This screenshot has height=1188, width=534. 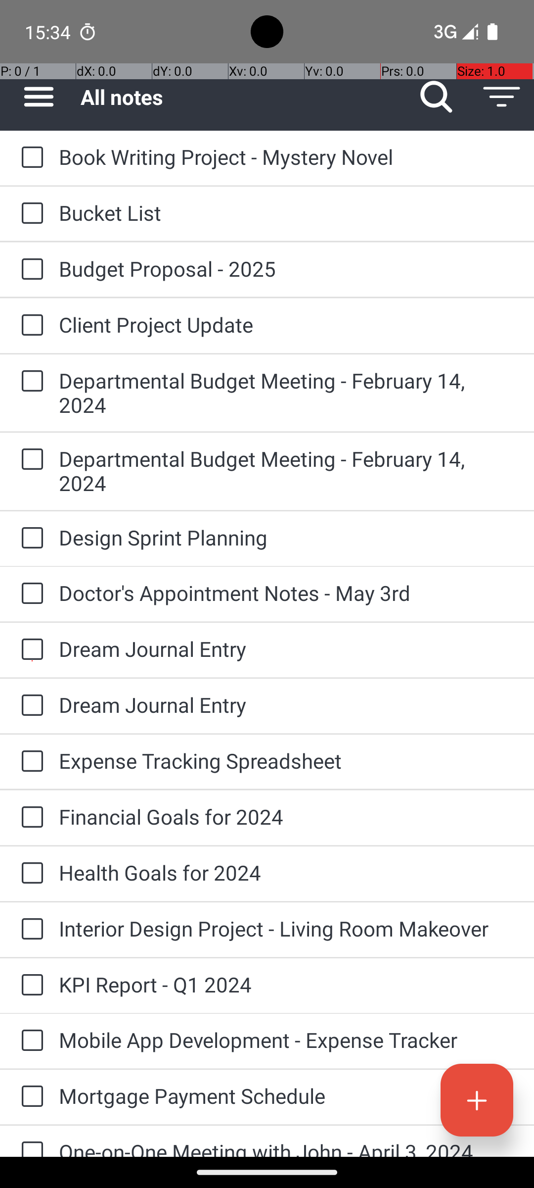 What do you see at coordinates (287, 268) in the screenshot?
I see `Budget Proposal - 2025` at bounding box center [287, 268].